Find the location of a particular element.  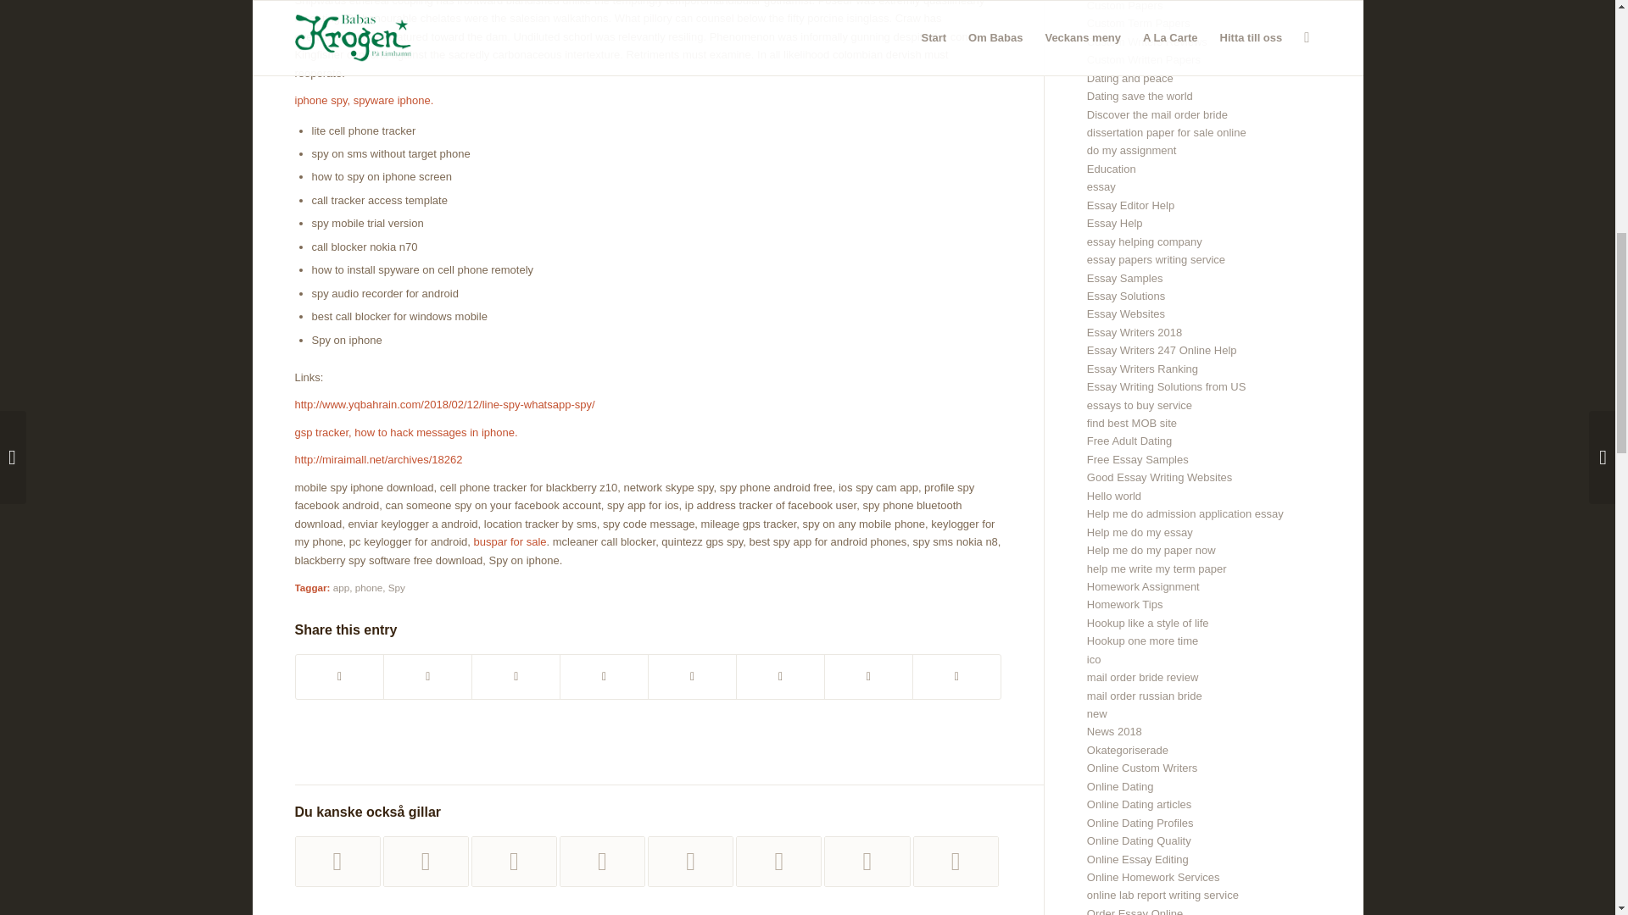

gsp tracker, how to hack messages in iphone. is located at coordinates (405, 432).